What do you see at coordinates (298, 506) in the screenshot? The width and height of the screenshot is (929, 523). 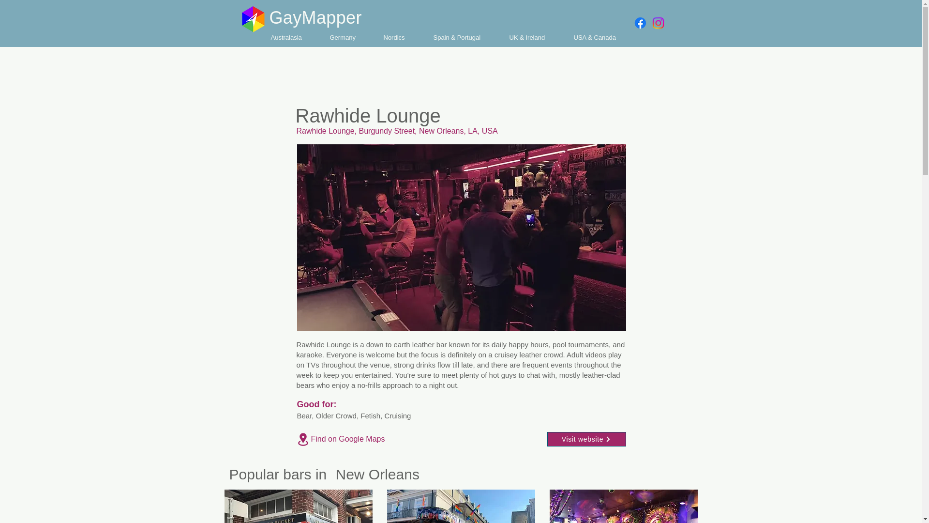 I see `the-corner-pocket-gay-bar-new-orleans-gaymapper.jpg` at bounding box center [298, 506].